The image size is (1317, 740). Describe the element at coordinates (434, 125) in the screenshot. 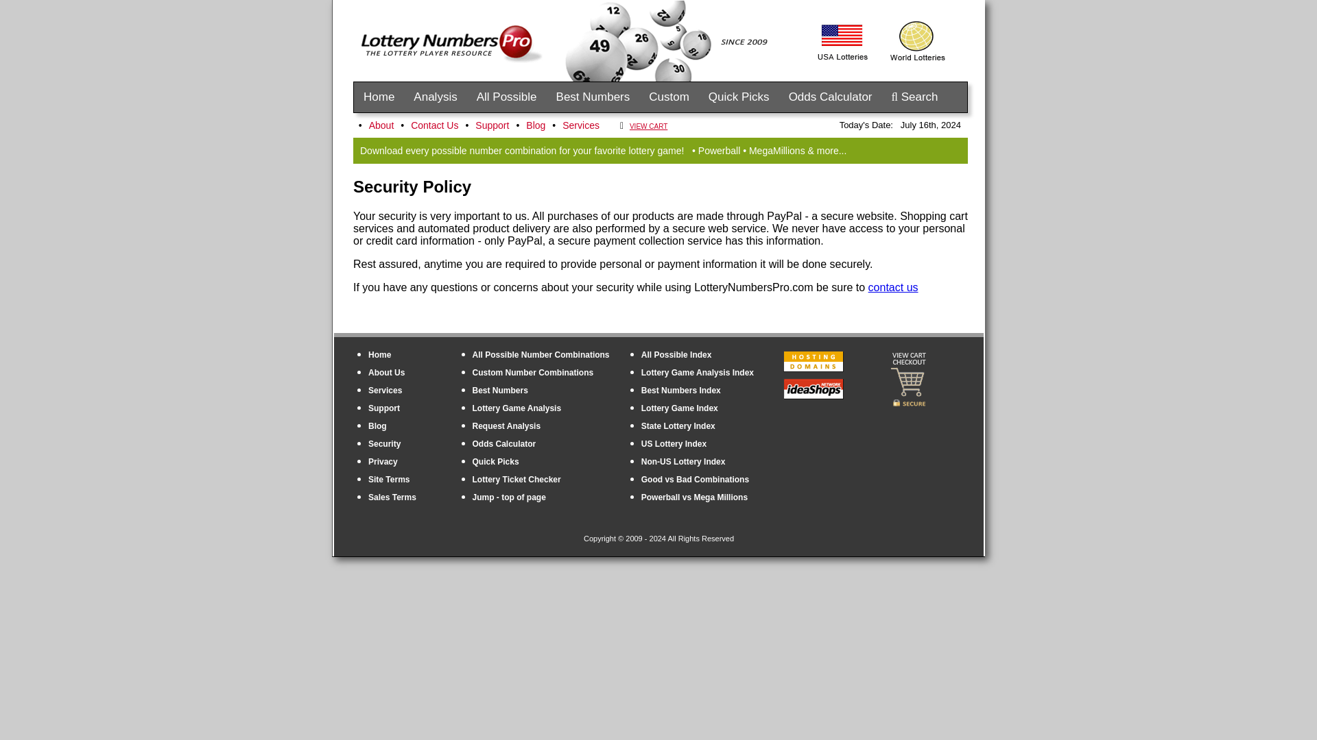

I see `Contact Us` at that location.